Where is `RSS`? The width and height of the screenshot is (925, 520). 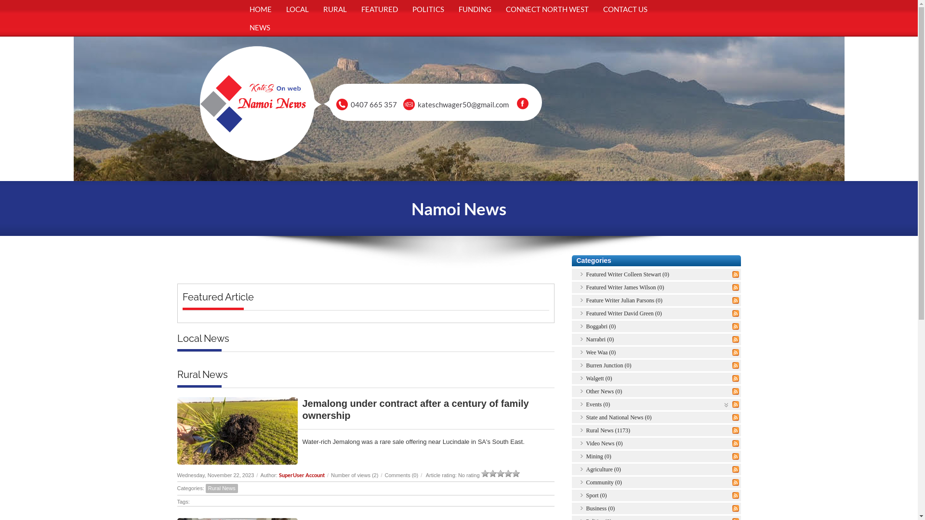
RSS is located at coordinates (736, 352).